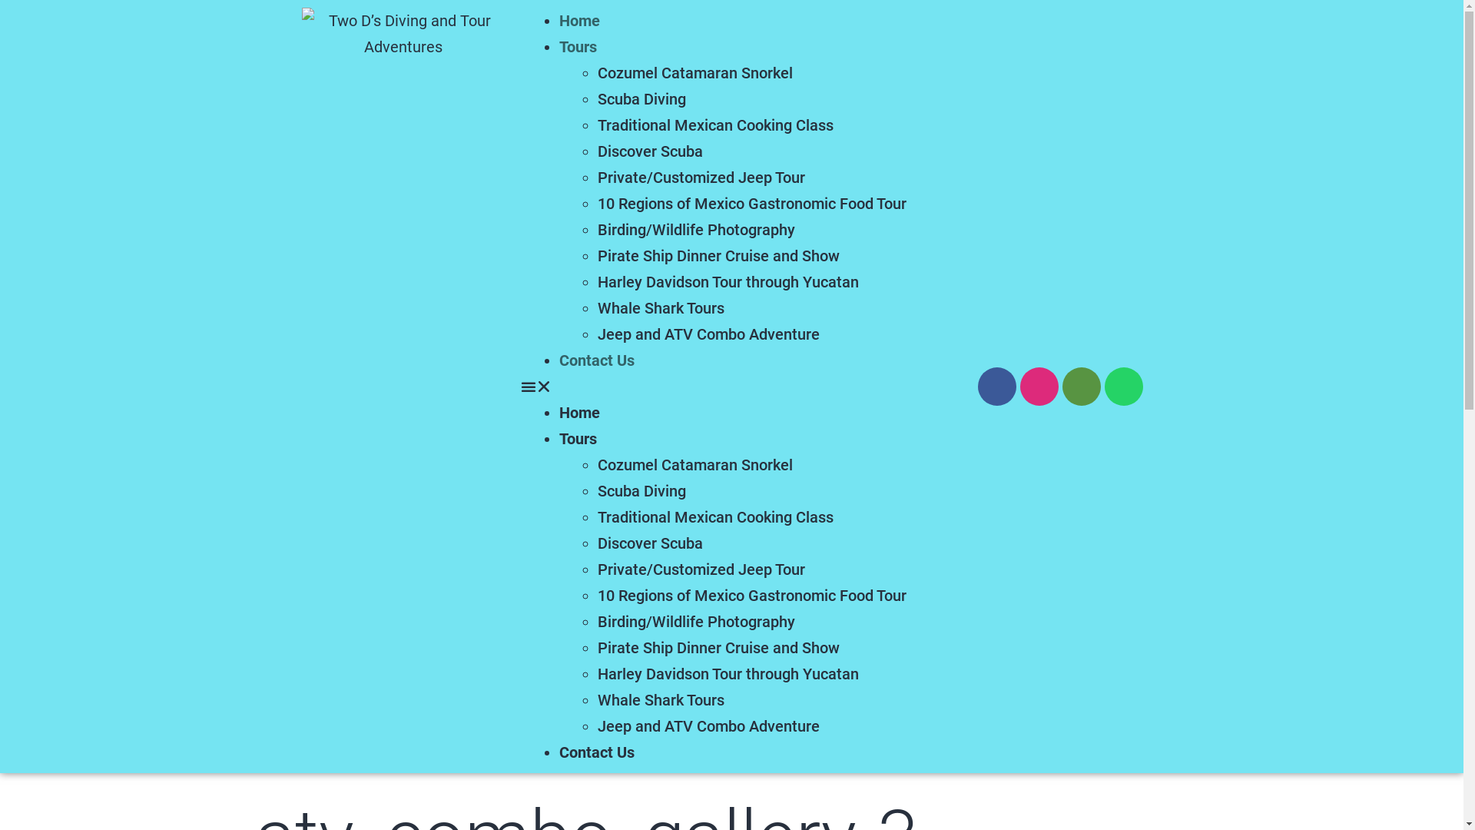 The height and width of the screenshot is (830, 1475). Describe the element at coordinates (701, 569) in the screenshot. I see `Private/Customized Jeep Tour` at that location.